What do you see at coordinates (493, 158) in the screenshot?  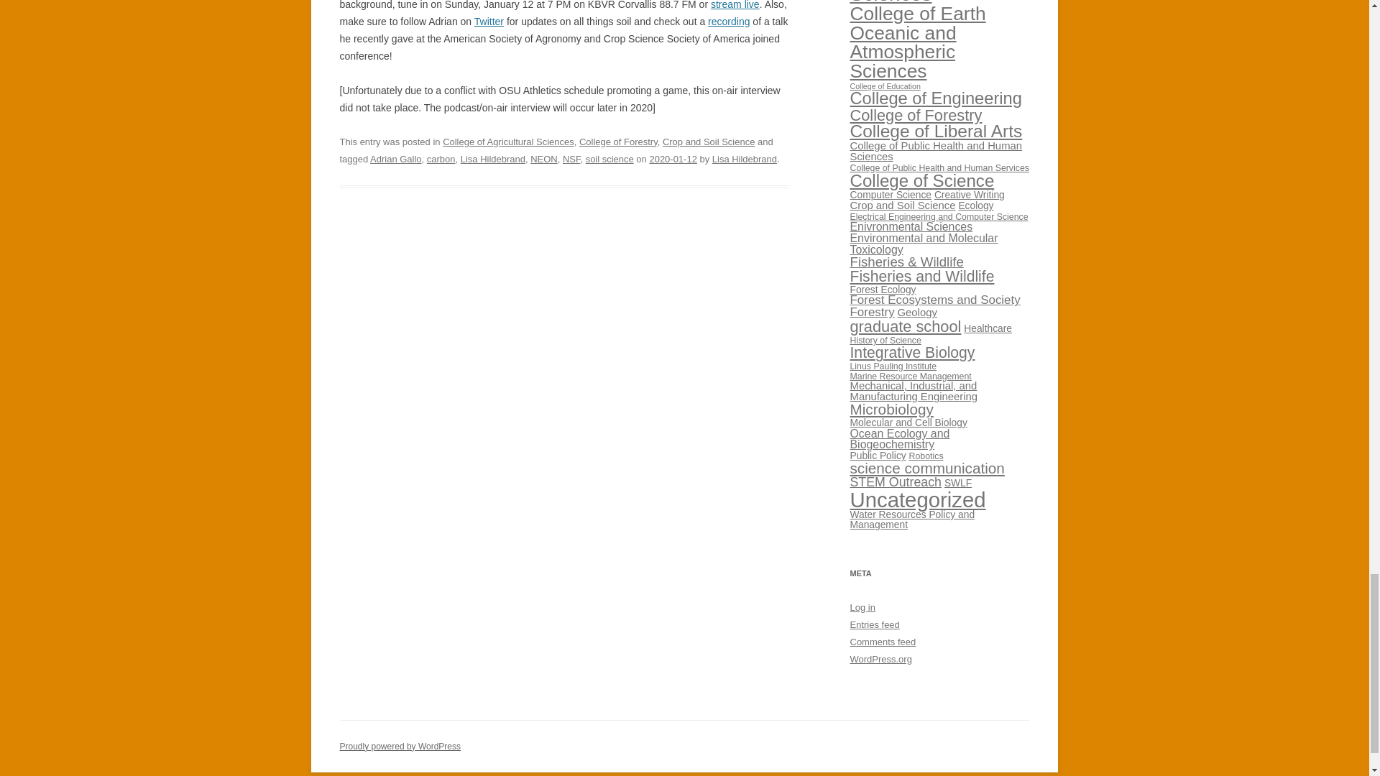 I see `Lisa Hildebrand` at bounding box center [493, 158].